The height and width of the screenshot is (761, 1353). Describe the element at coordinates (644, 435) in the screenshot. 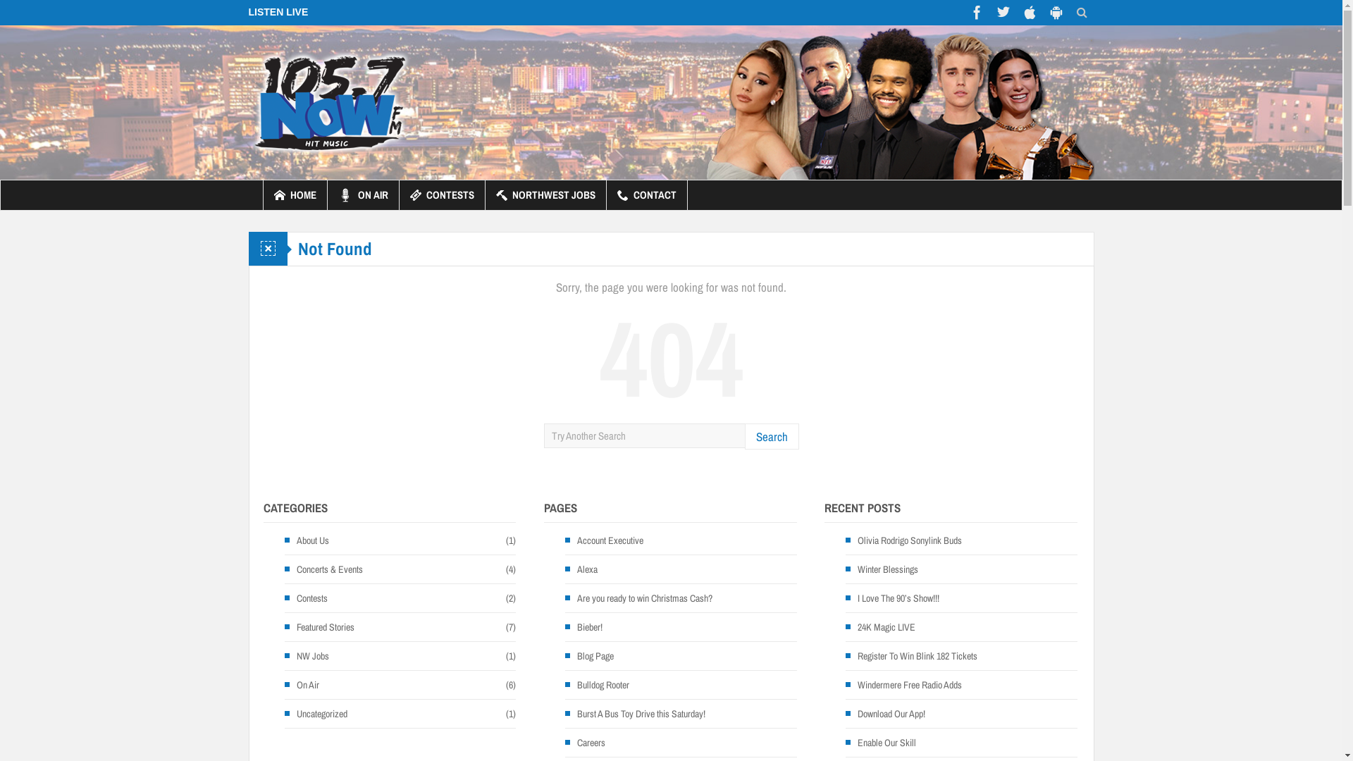

I see `Search for:` at that location.